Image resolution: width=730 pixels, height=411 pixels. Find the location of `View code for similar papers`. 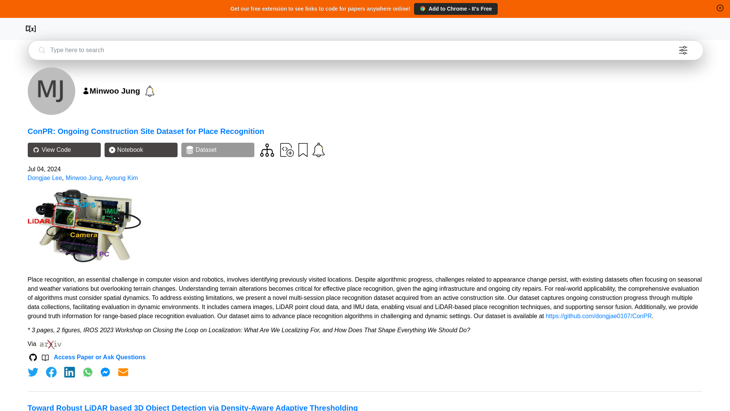

View code for similar papers is located at coordinates (267, 150).